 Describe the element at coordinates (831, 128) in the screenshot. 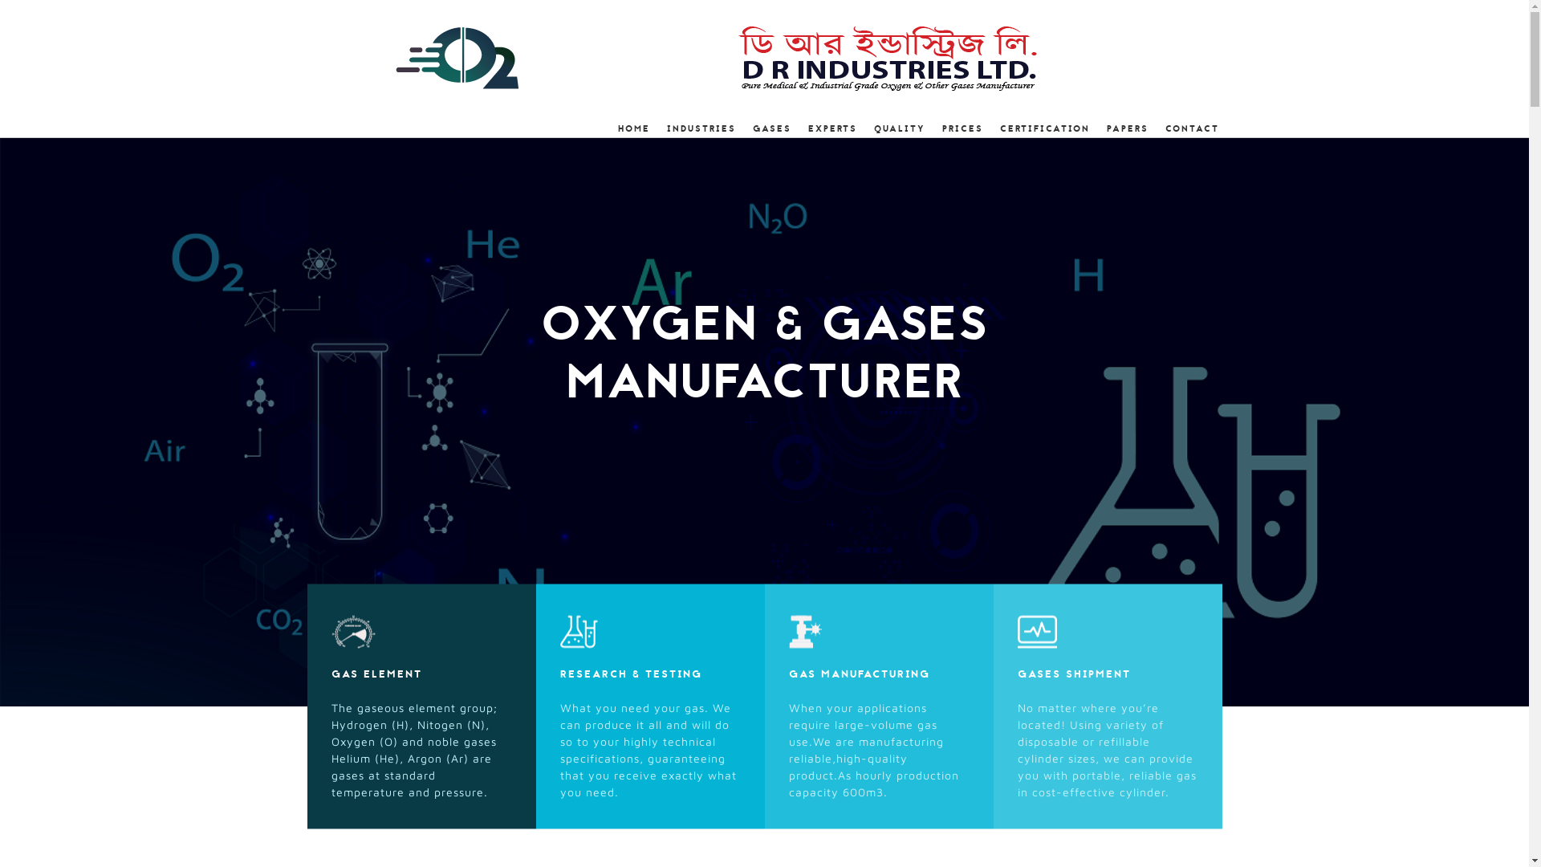

I see `EXPERTS` at that location.